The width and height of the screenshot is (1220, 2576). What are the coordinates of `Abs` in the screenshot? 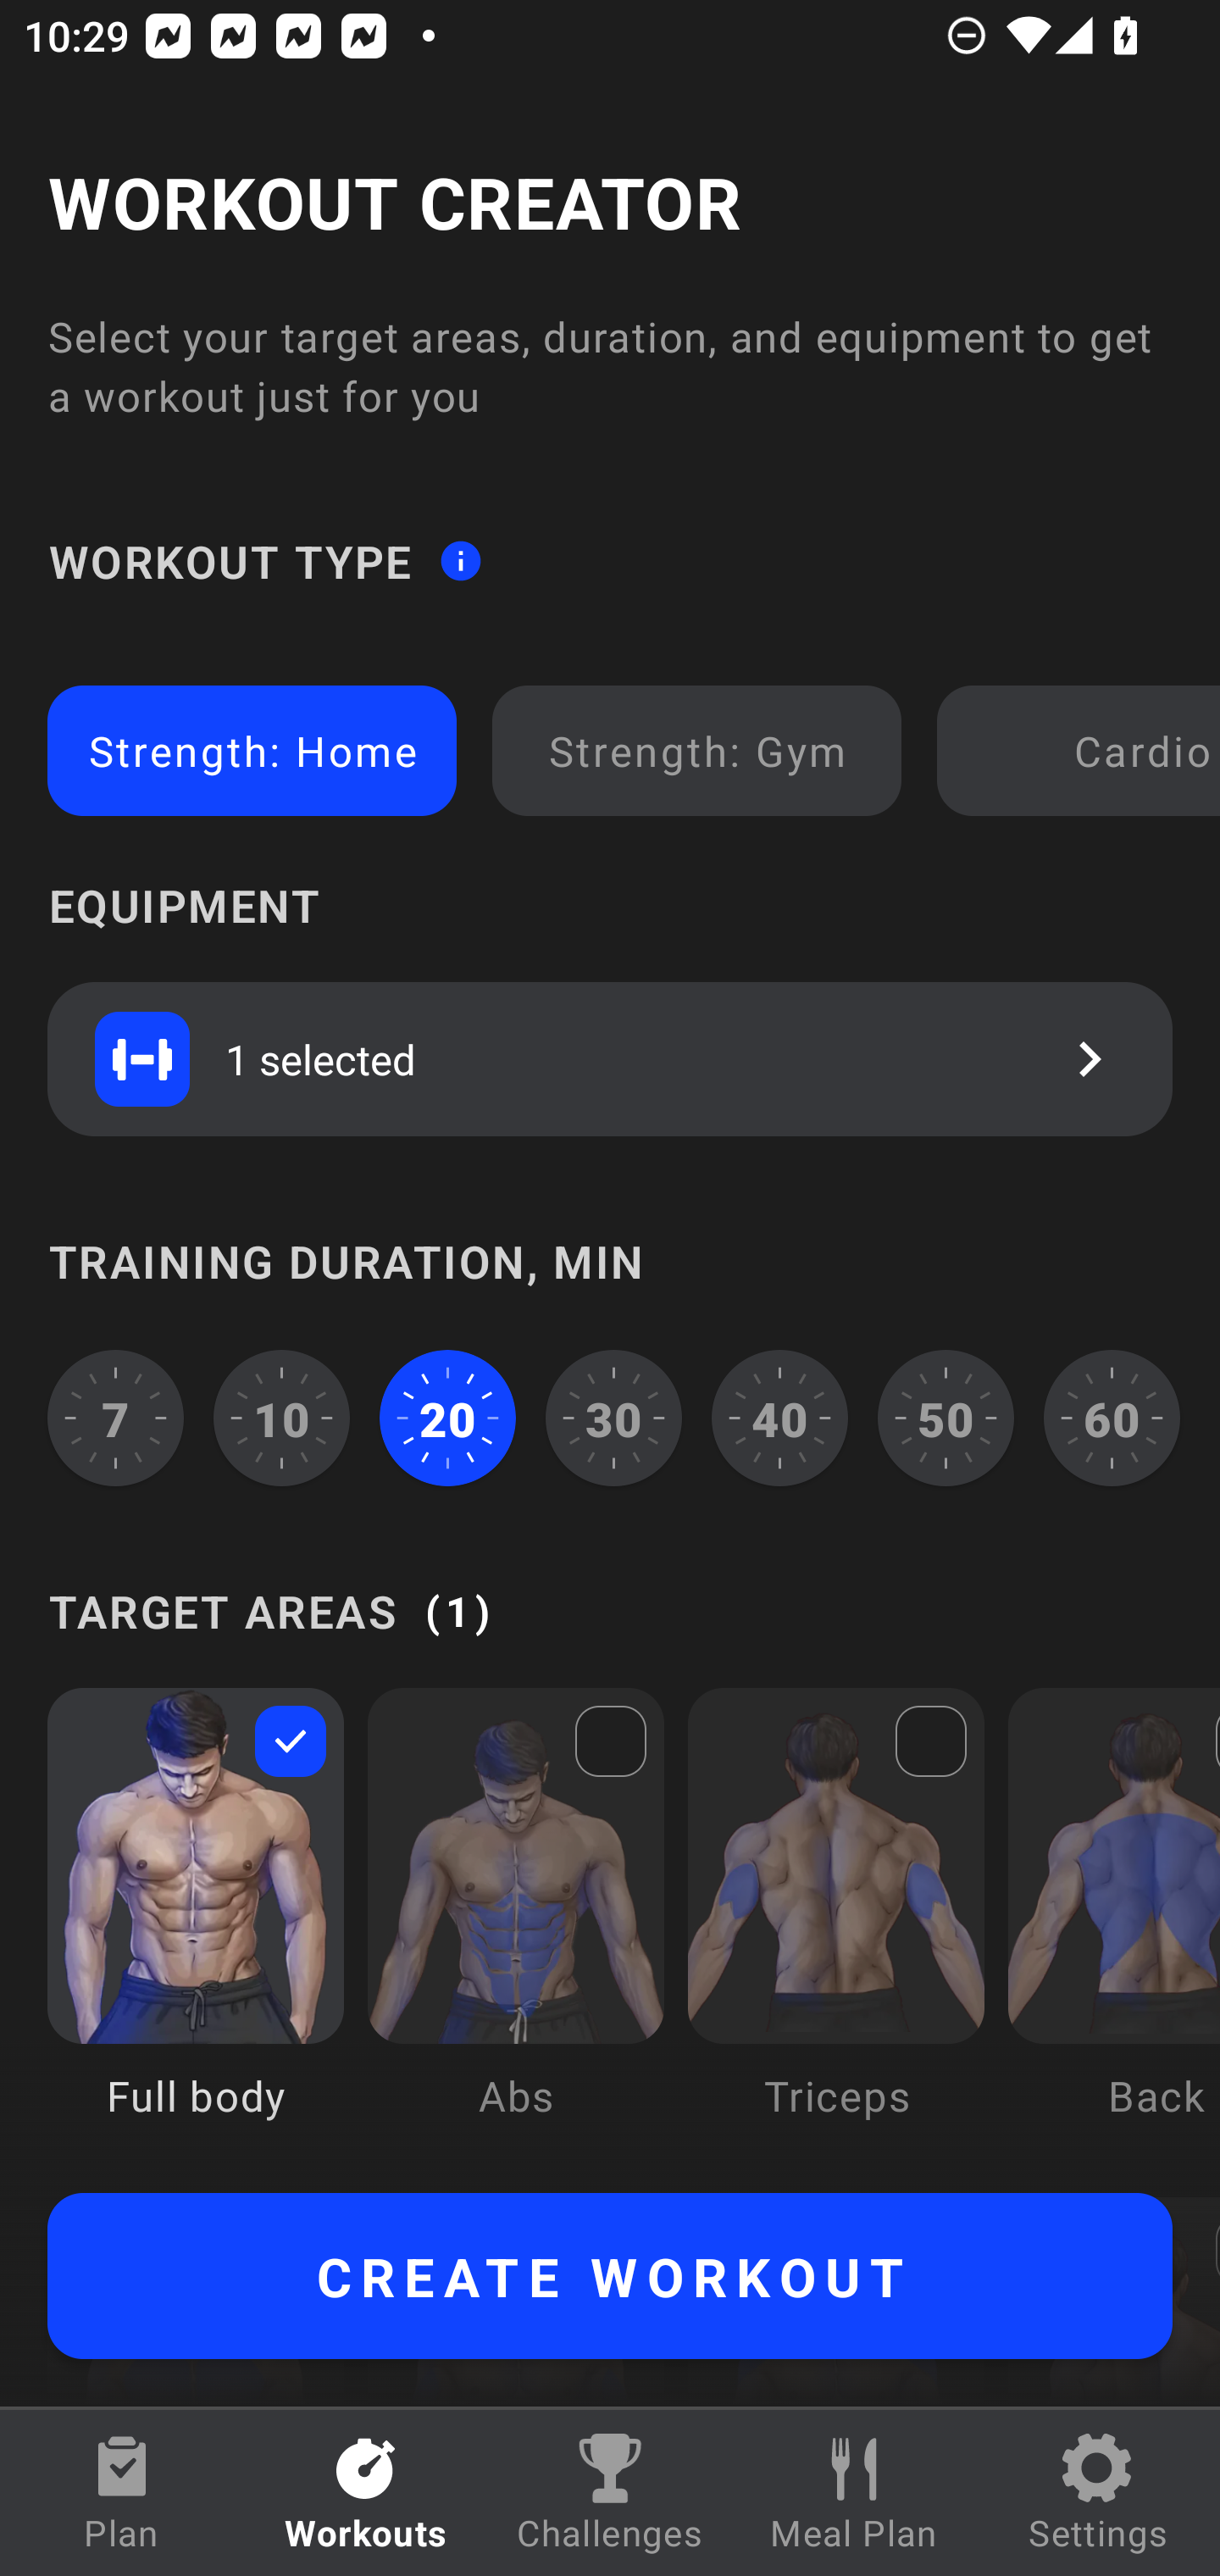 It's located at (515, 1927).